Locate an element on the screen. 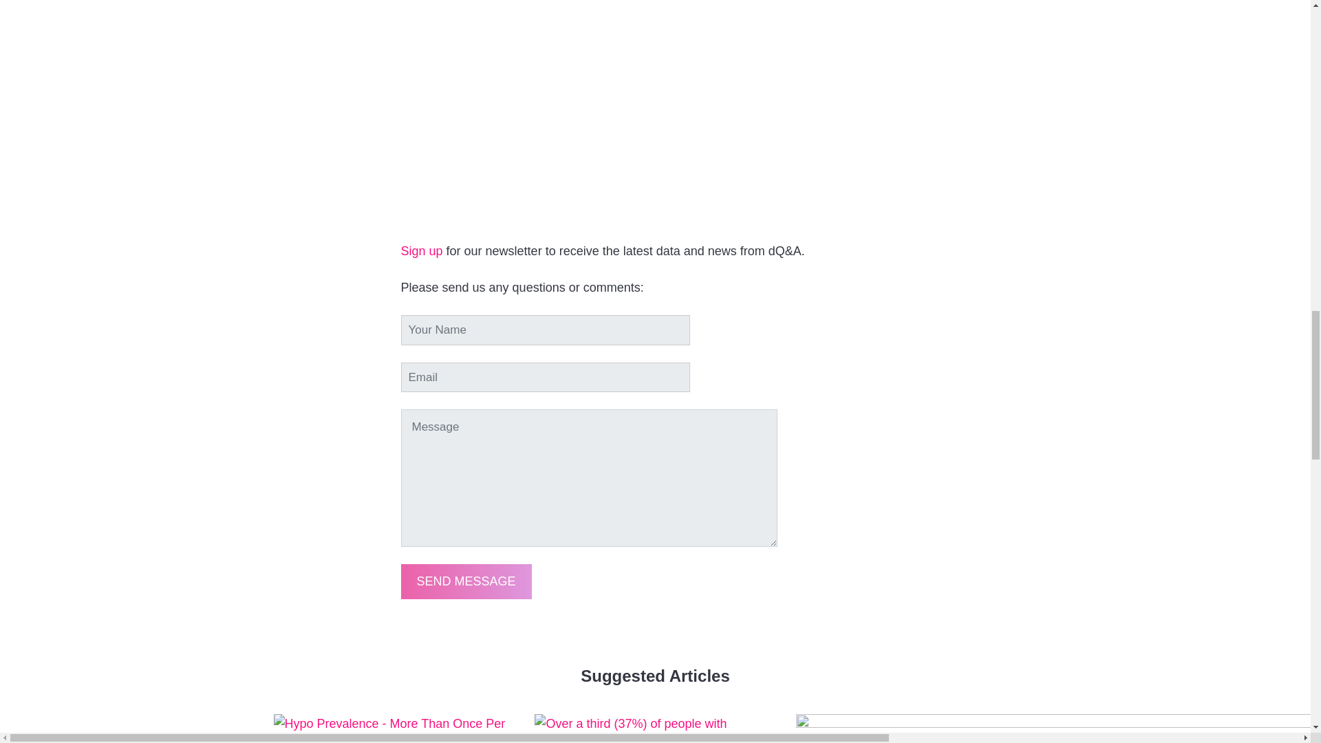  Sign up is located at coordinates (421, 250).